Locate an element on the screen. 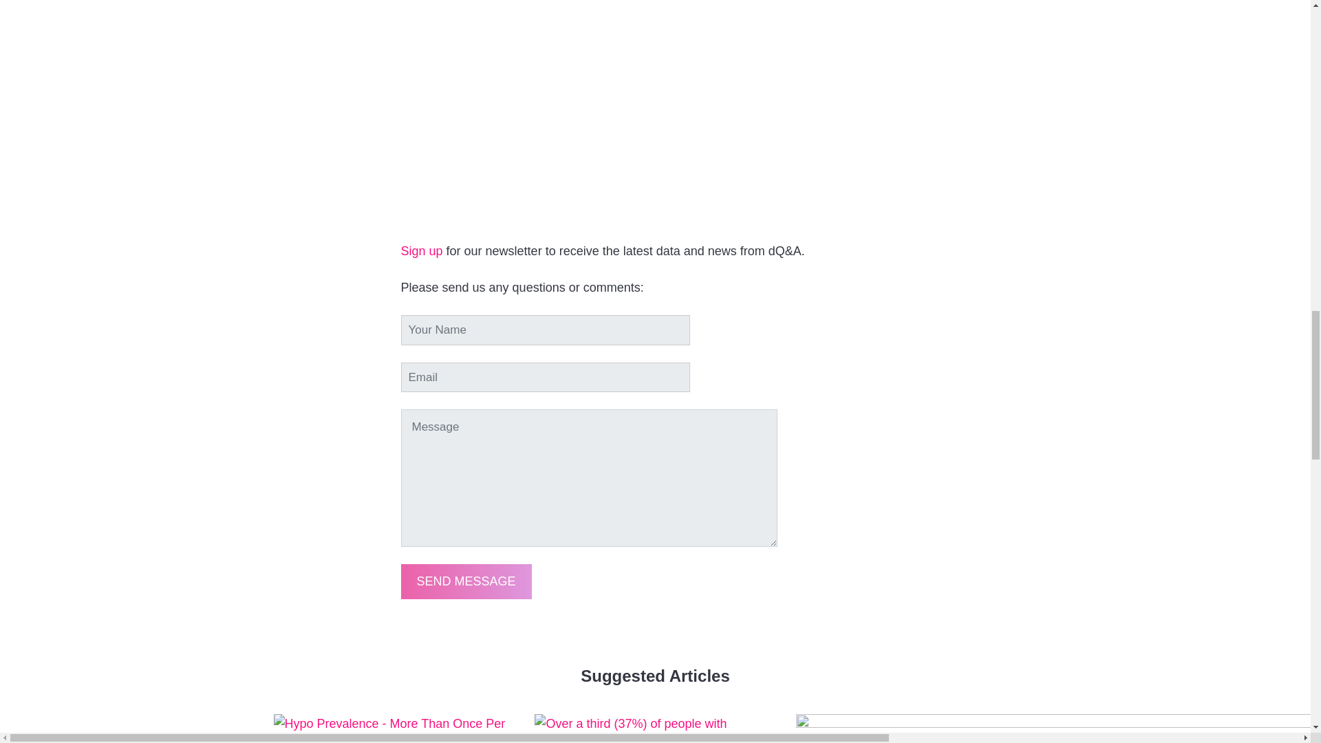  Sign up is located at coordinates (421, 250).